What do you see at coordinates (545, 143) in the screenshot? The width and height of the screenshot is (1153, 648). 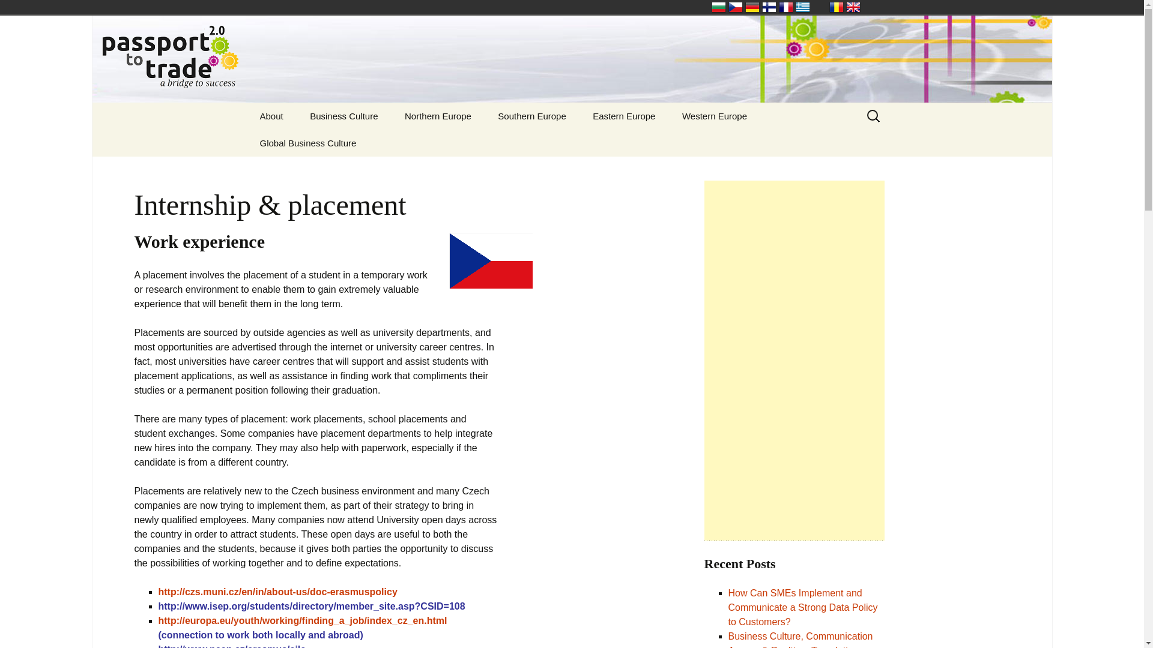 I see `Croatia` at bounding box center [545, 143].